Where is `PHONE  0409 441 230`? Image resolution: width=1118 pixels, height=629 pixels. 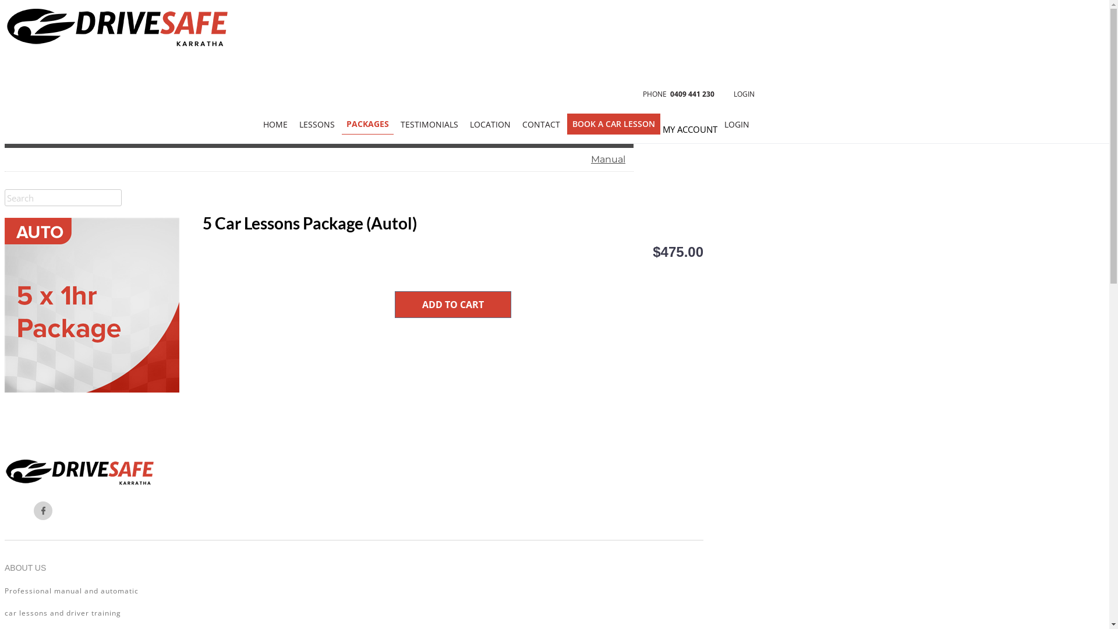
PHONE  0409 441 230 is located at coordinates (679, 94).